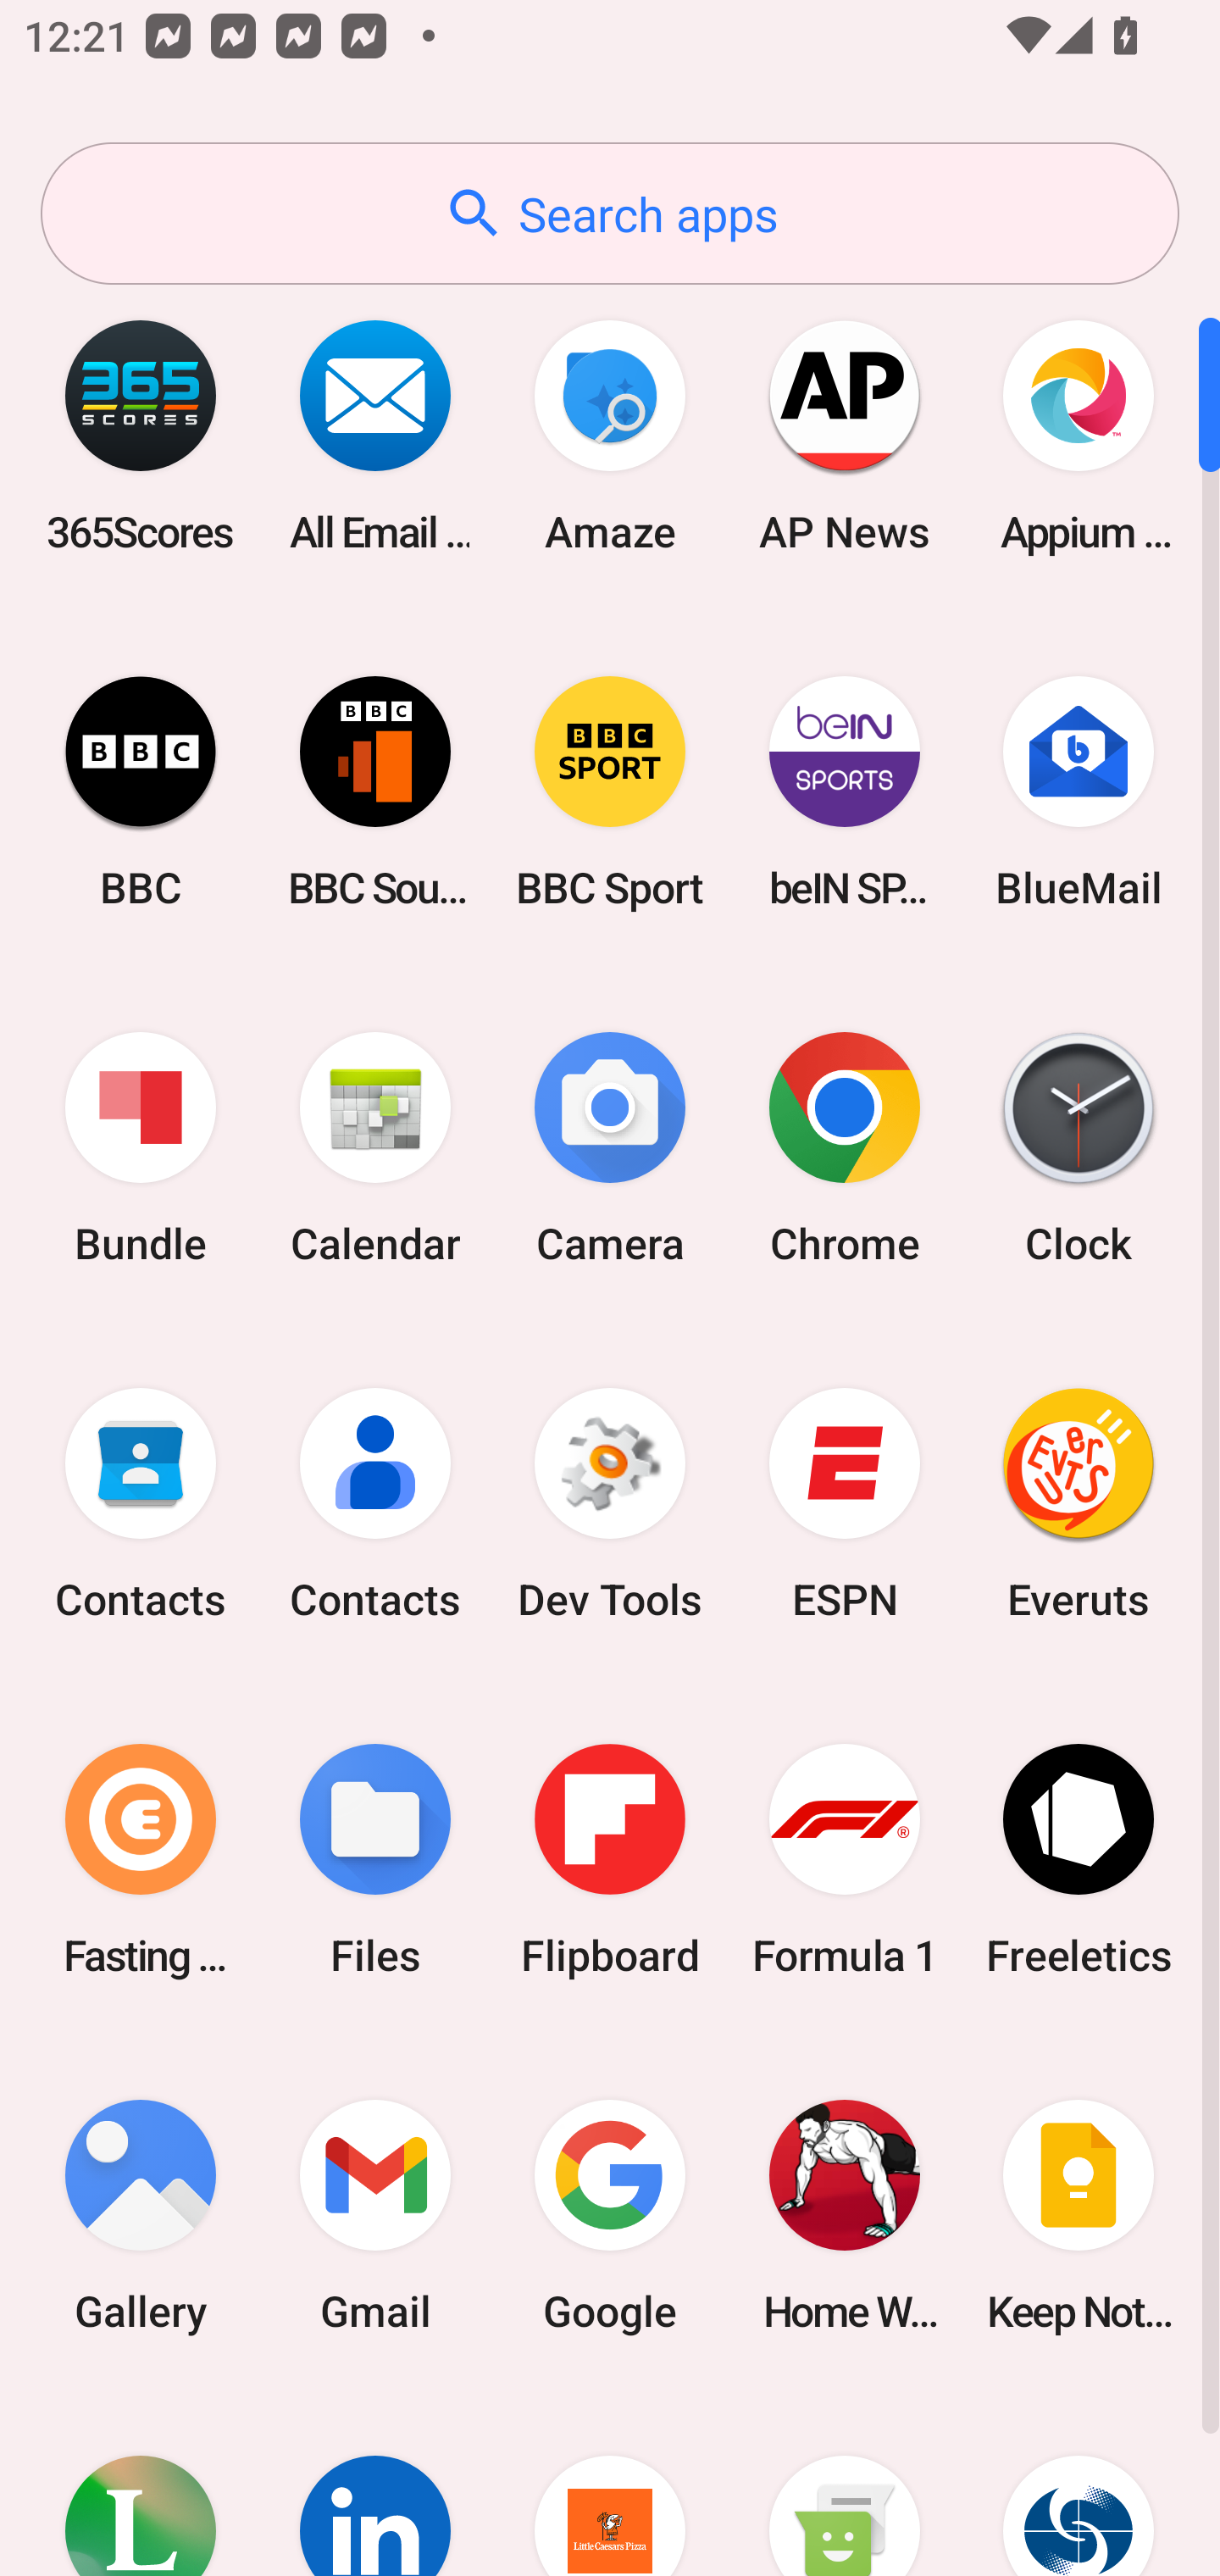  I want to click on Camera, so click(610, 1149).